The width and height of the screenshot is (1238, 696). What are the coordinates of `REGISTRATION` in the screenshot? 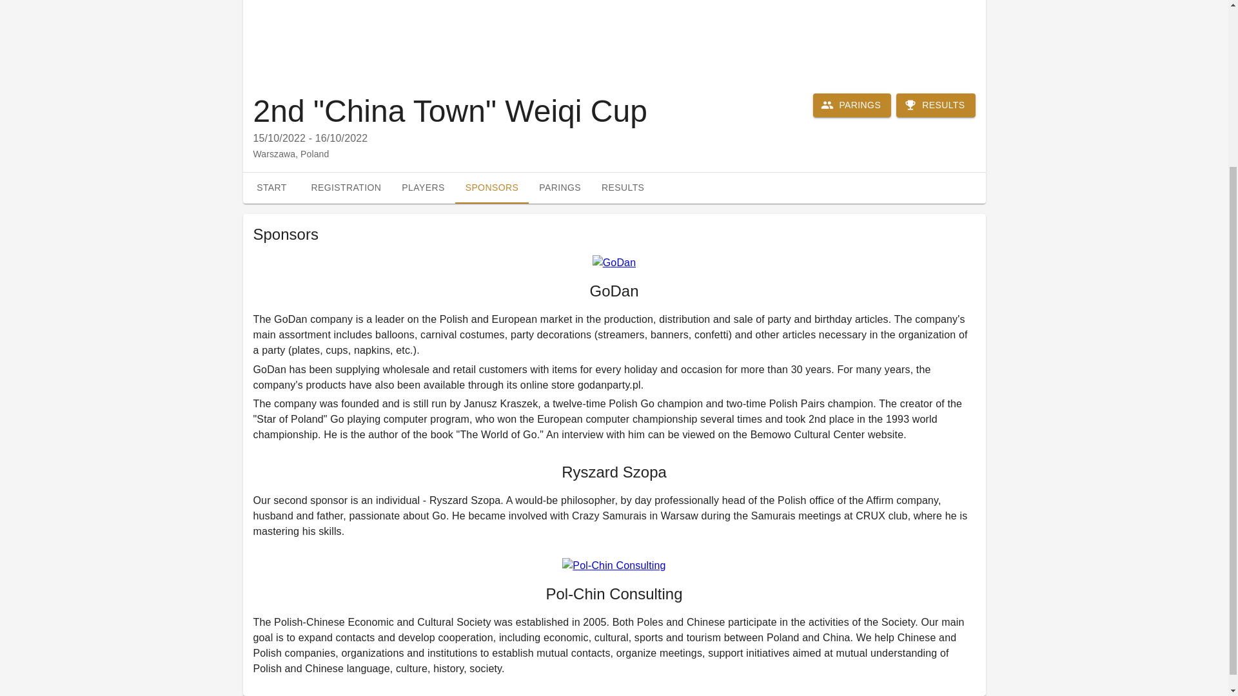 It's located at (852, 105).